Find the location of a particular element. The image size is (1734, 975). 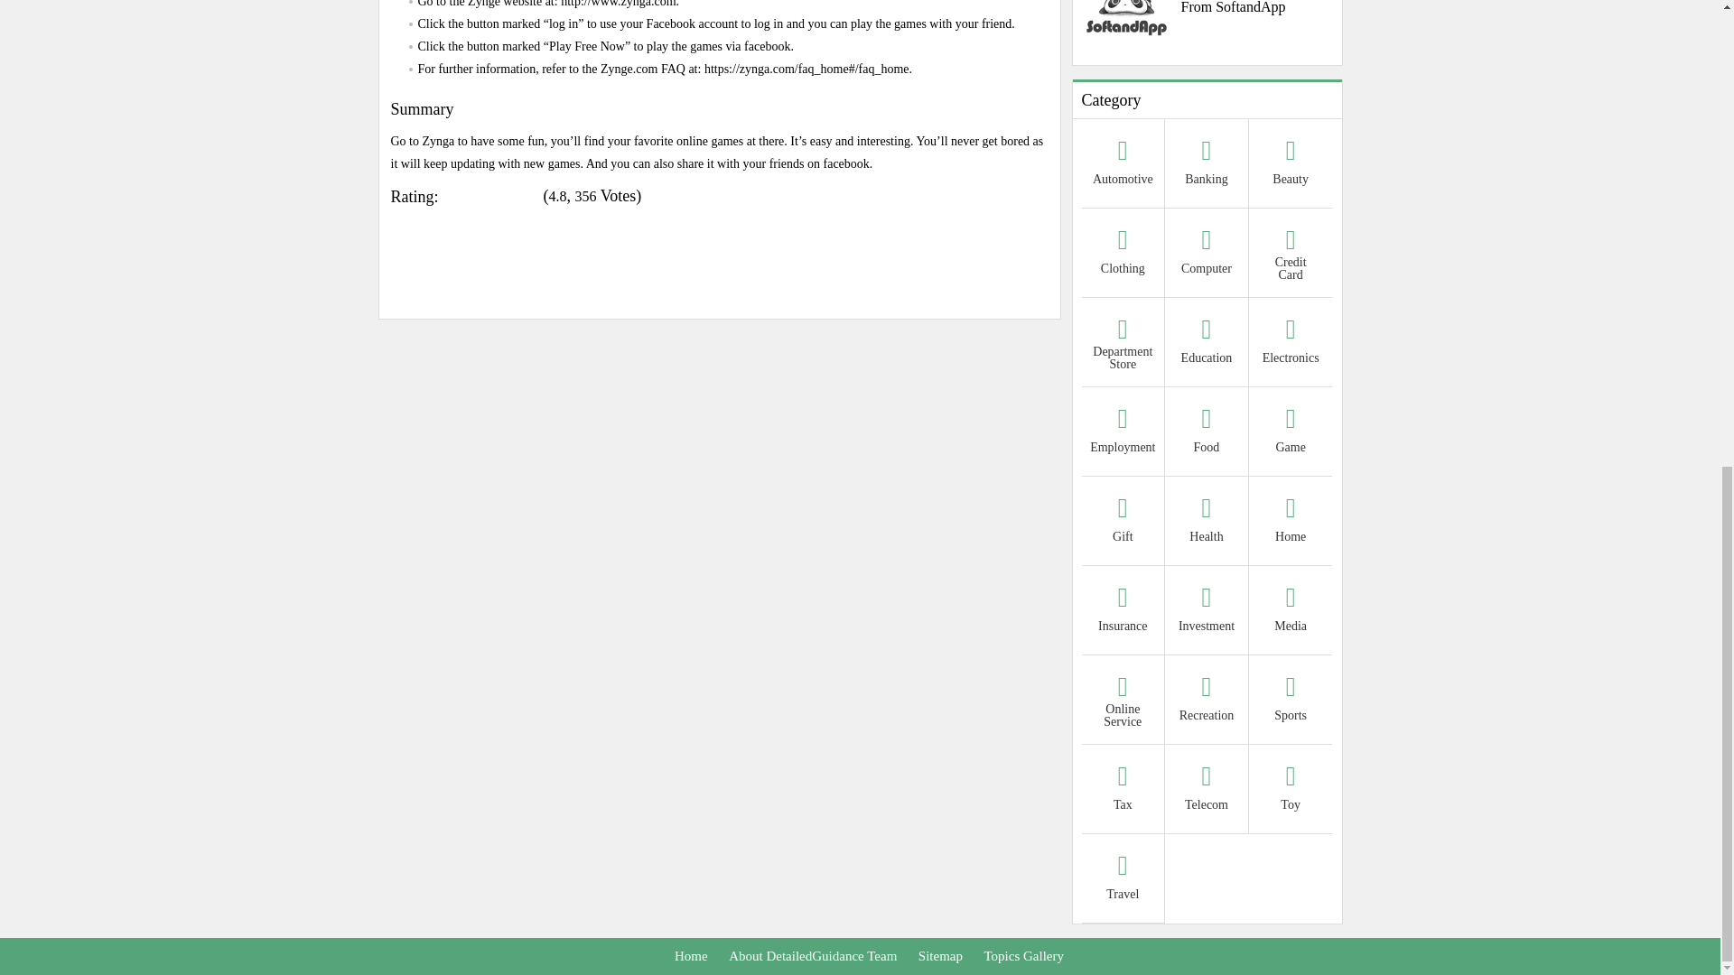

Automotive is located at coordinates (1123, 165).